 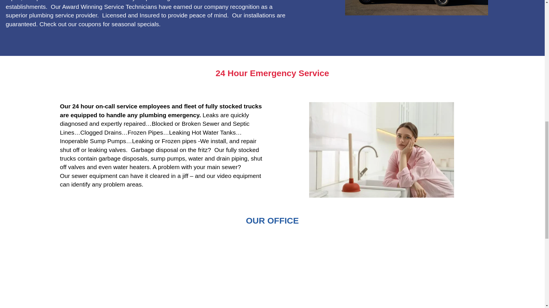 I want to click on clogged drain customer, so click(x=381, y=150).